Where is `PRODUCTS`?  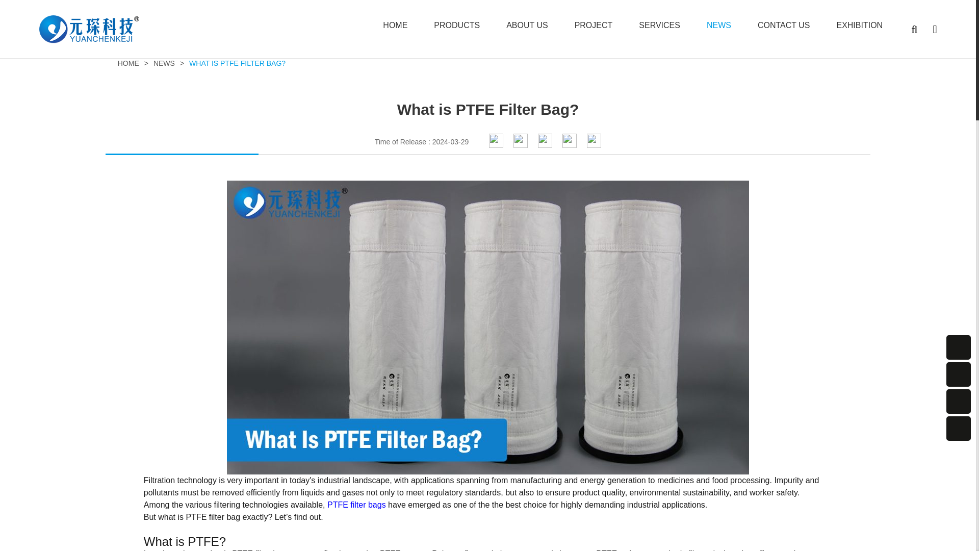
PRODUCTS is located at coordinates (456, 26).